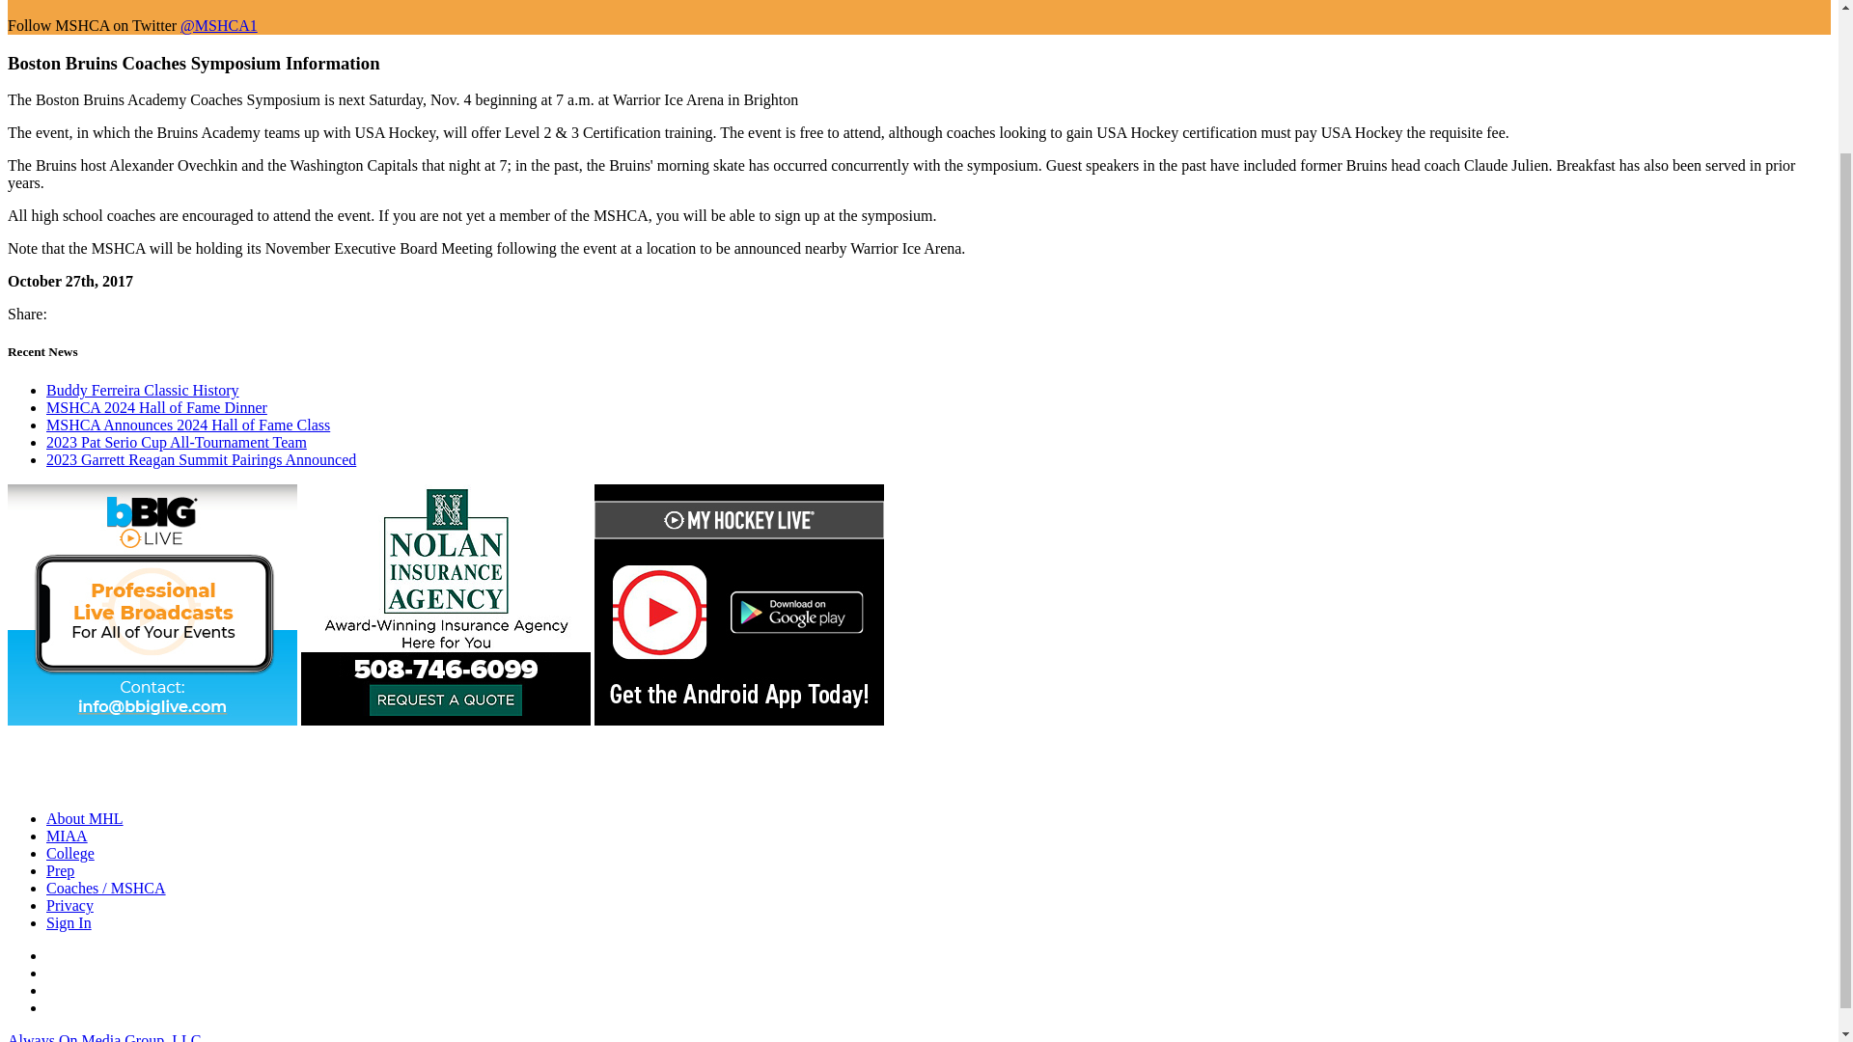 Image resolution: width=1853 pixels, height=1042 pixels. Describe the element at coordinates (69, 853) in the screenshot. I see `College` at that location.